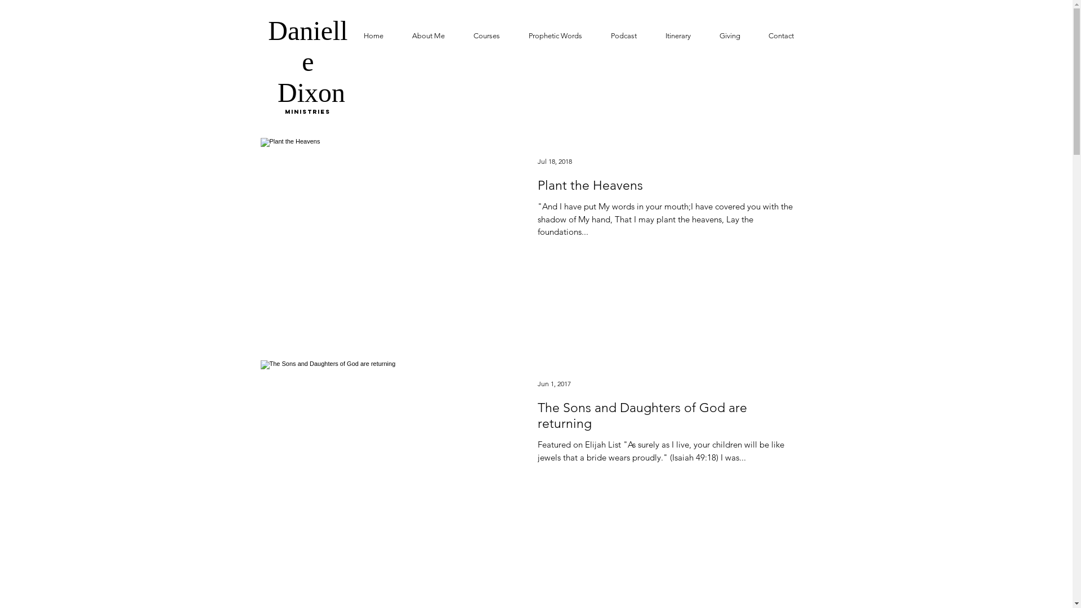 Image resolution: width=1081 pixels, height=608 pixels. Describe the element at coordinates (373, 36) in the screenshot. I see `Home` at that location.